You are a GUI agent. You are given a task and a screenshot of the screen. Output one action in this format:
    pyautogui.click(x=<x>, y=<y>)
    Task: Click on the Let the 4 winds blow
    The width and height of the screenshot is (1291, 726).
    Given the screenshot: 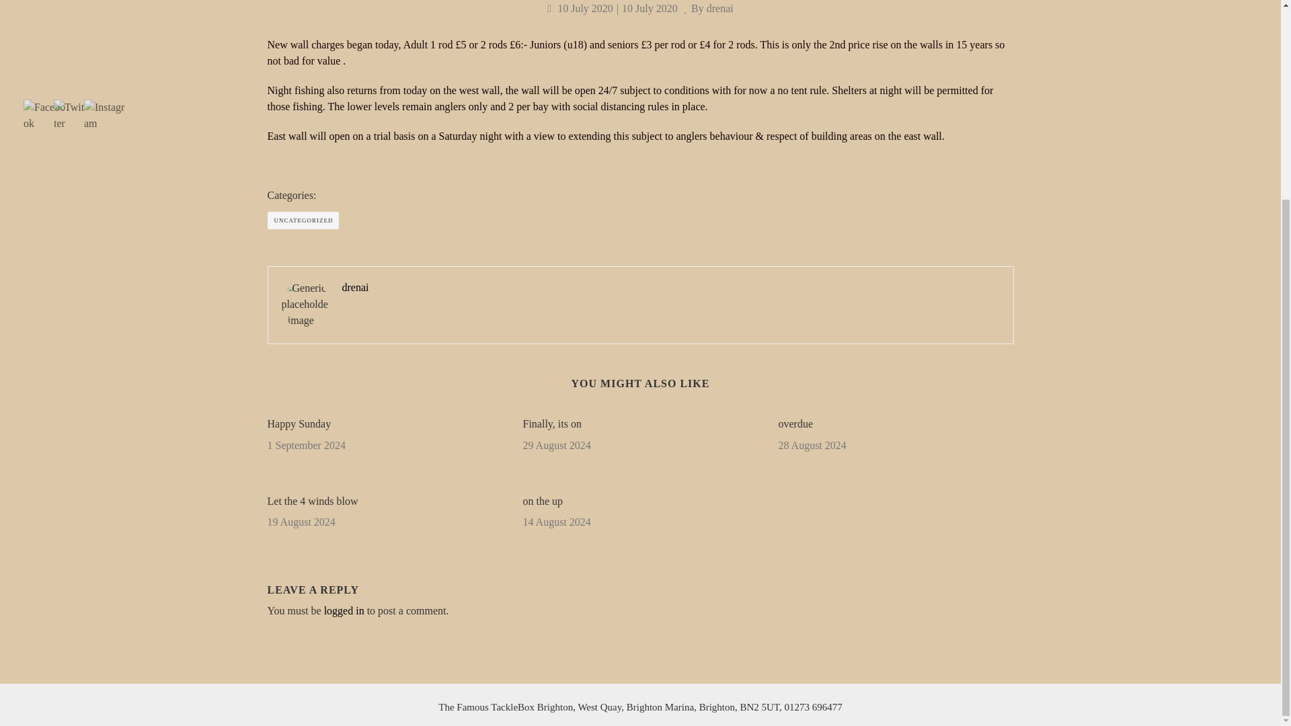 What is the action you would take?
    pyautogui.click(x=385, y=501)
    